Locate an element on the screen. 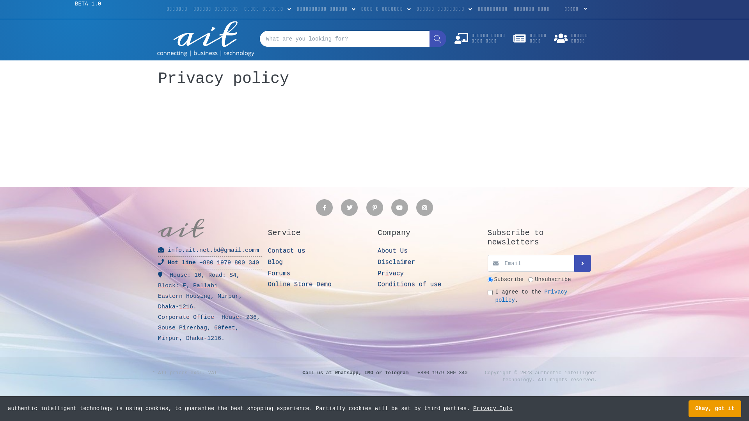 This screenshot has width=749, height=421. info.ait.net.bd@gmail.comm is located at coordinates (210, 250).